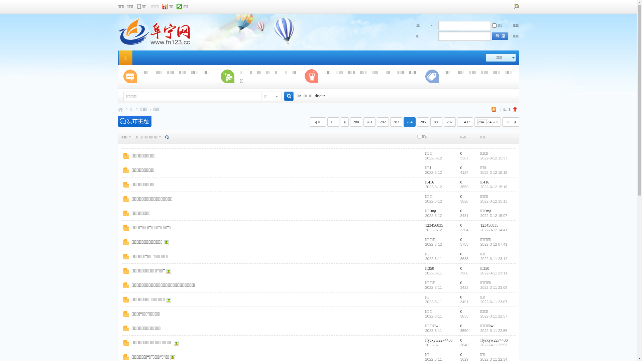 This screenshot has height=361, width=642. I want to click on 285, so click(423, 122).